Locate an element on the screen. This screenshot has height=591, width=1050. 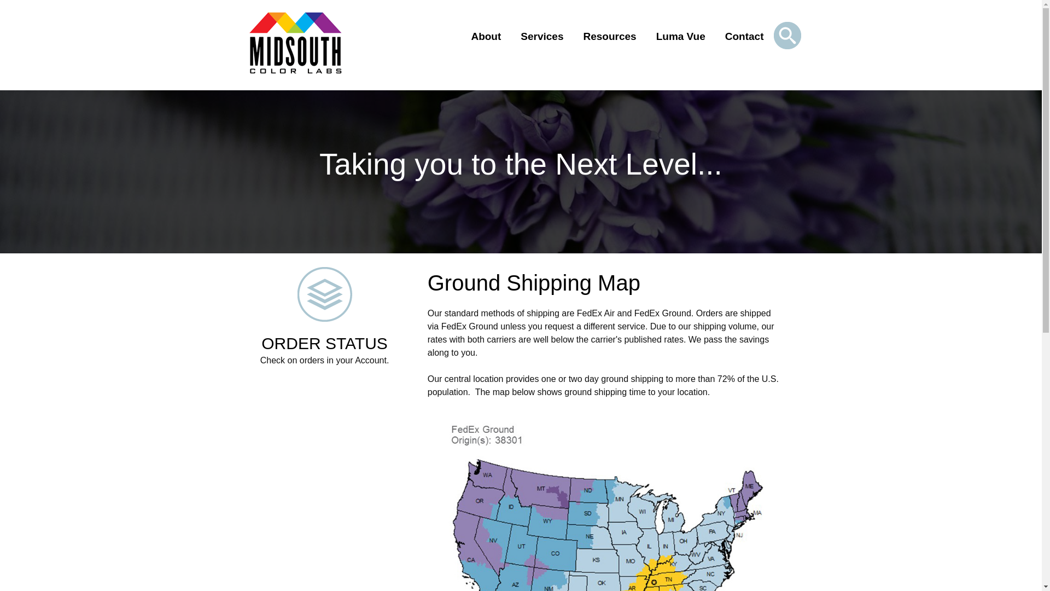
Search by Keyword is located at coordinates (324, 320).